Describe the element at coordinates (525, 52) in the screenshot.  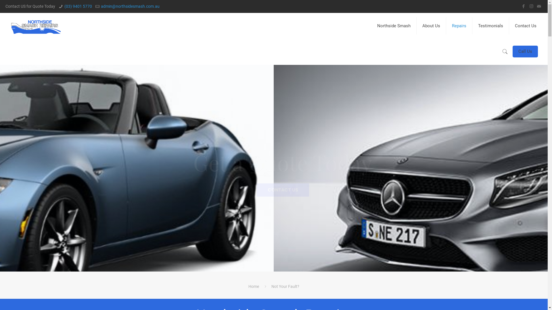
I see `Call Us` at that location.